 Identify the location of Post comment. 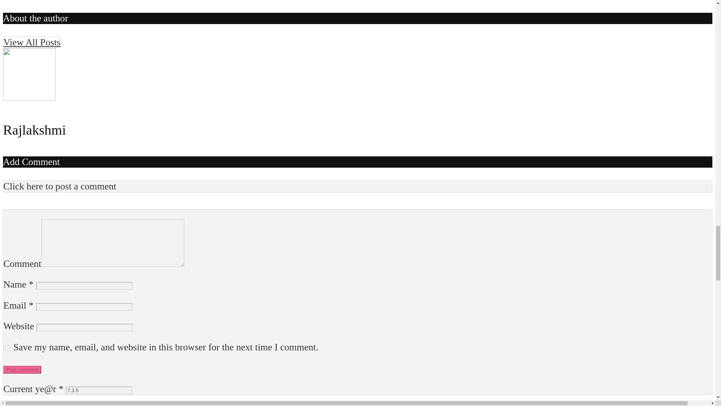
(22, 369).